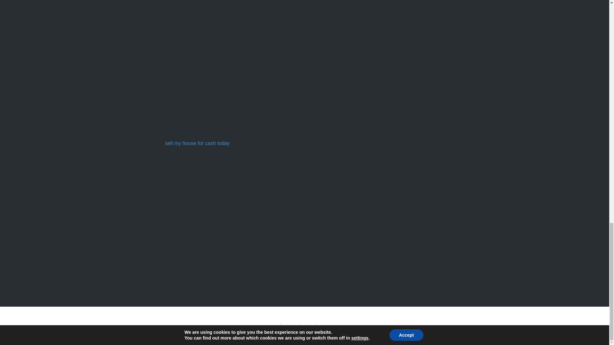 The height and width of the screenshot is (345, 614). Describe the element at coordinates (197, 143) in the screenshot. I see `sell my house for cash today` at that location.